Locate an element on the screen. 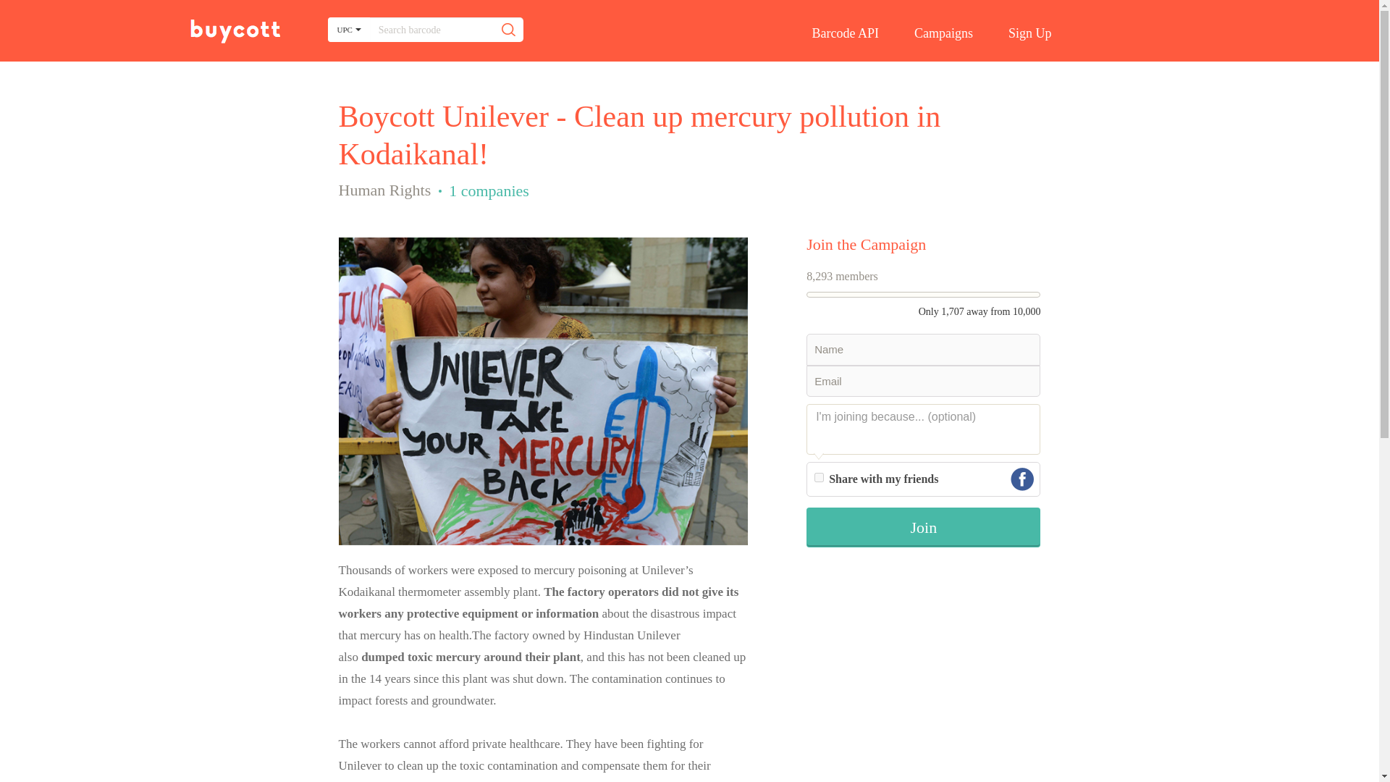 Image resolution: width=1390 pixels, height=782 pixels. Join is located at coordinates (922, 527).